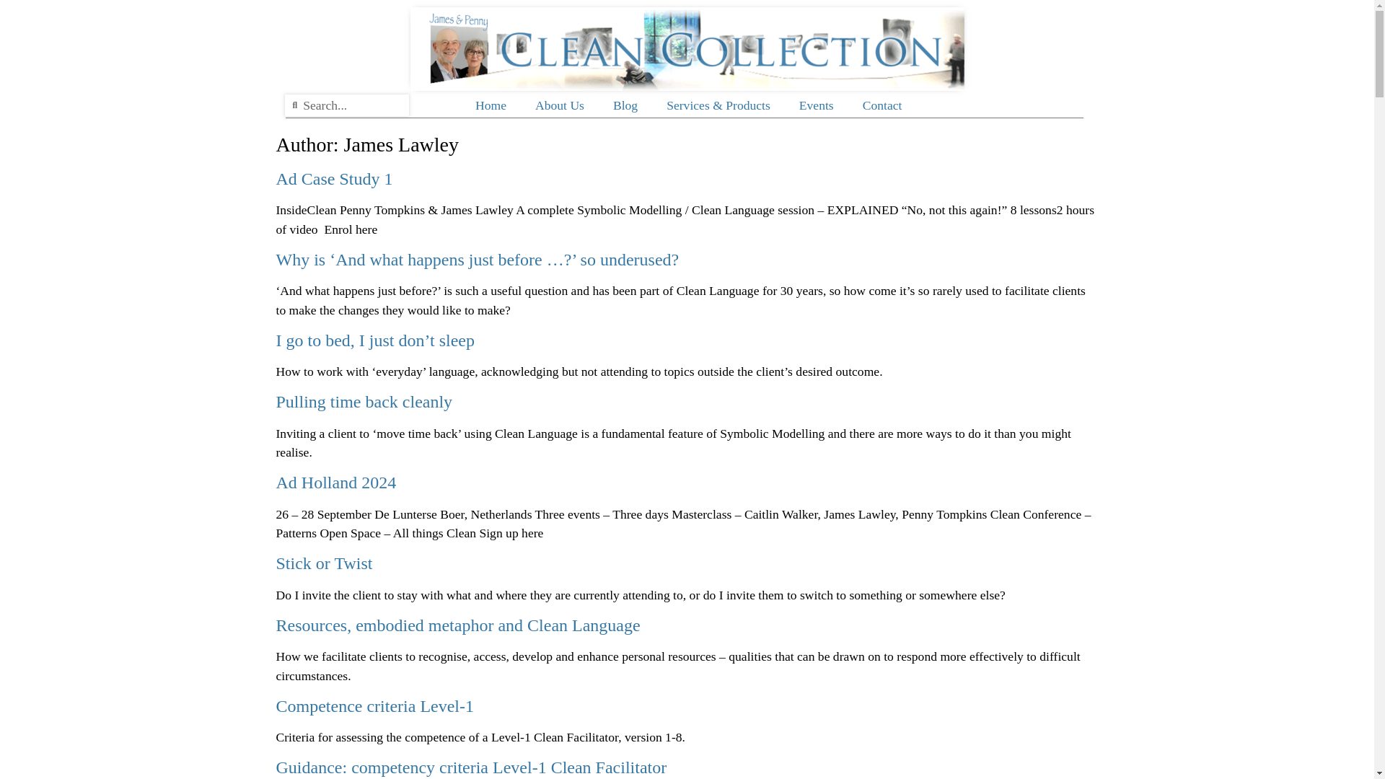 The width and height of the screenshot is (1385, 779). What do you see at coordinates (333, 179) in the screenshot?
I see `Ad Case Study 1` at bounding box center [333, 179].